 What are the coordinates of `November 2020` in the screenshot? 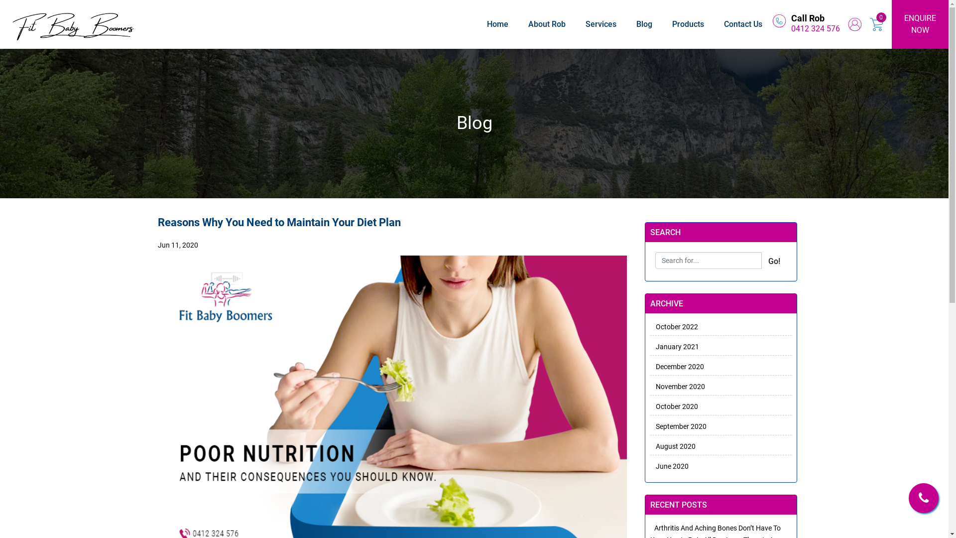 It's located at (678, 387).